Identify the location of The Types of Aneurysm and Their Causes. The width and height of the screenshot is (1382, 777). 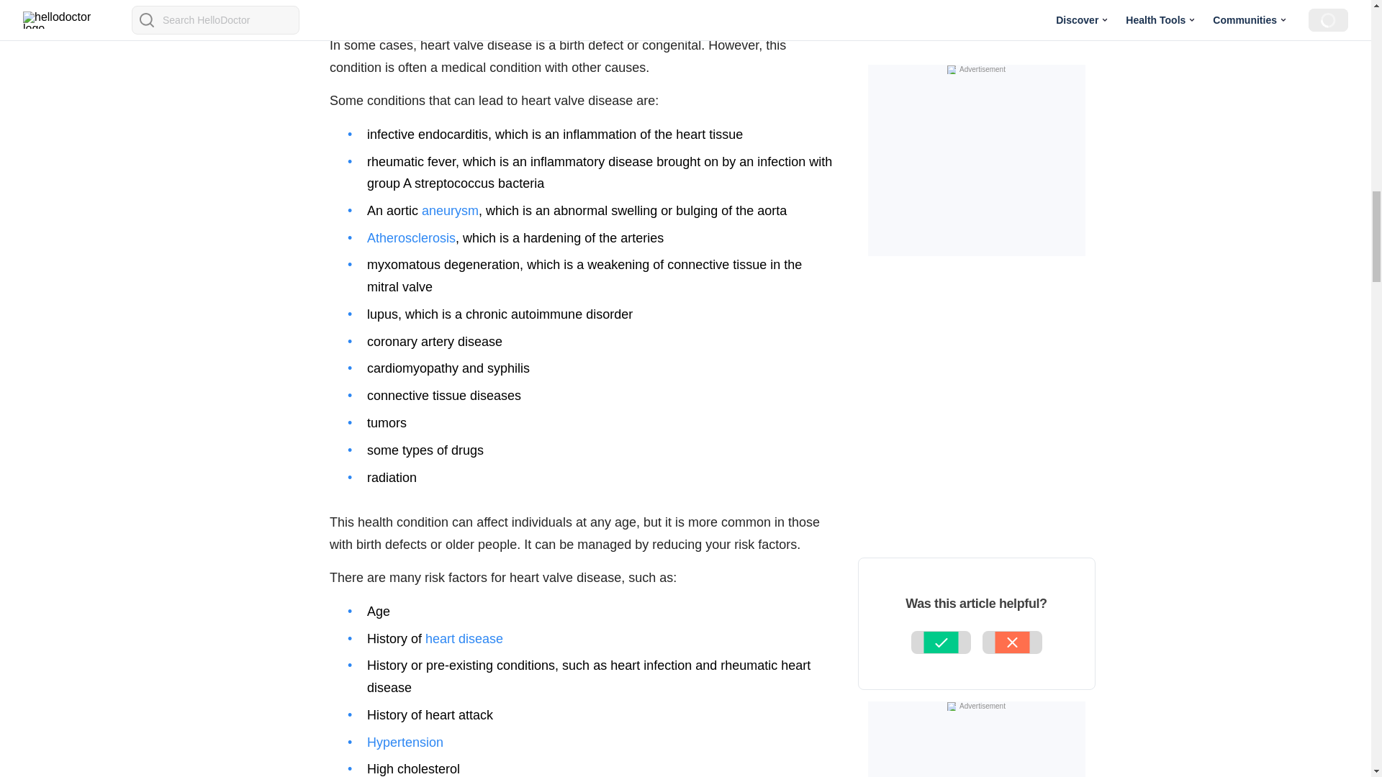
(449, 210).